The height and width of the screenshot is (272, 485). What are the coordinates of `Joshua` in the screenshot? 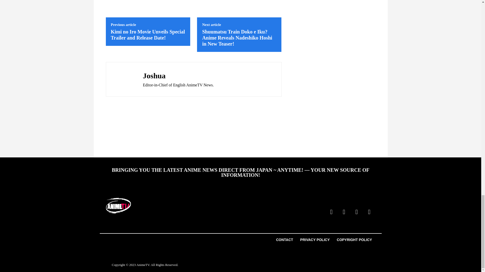 It's located at (178, 76).